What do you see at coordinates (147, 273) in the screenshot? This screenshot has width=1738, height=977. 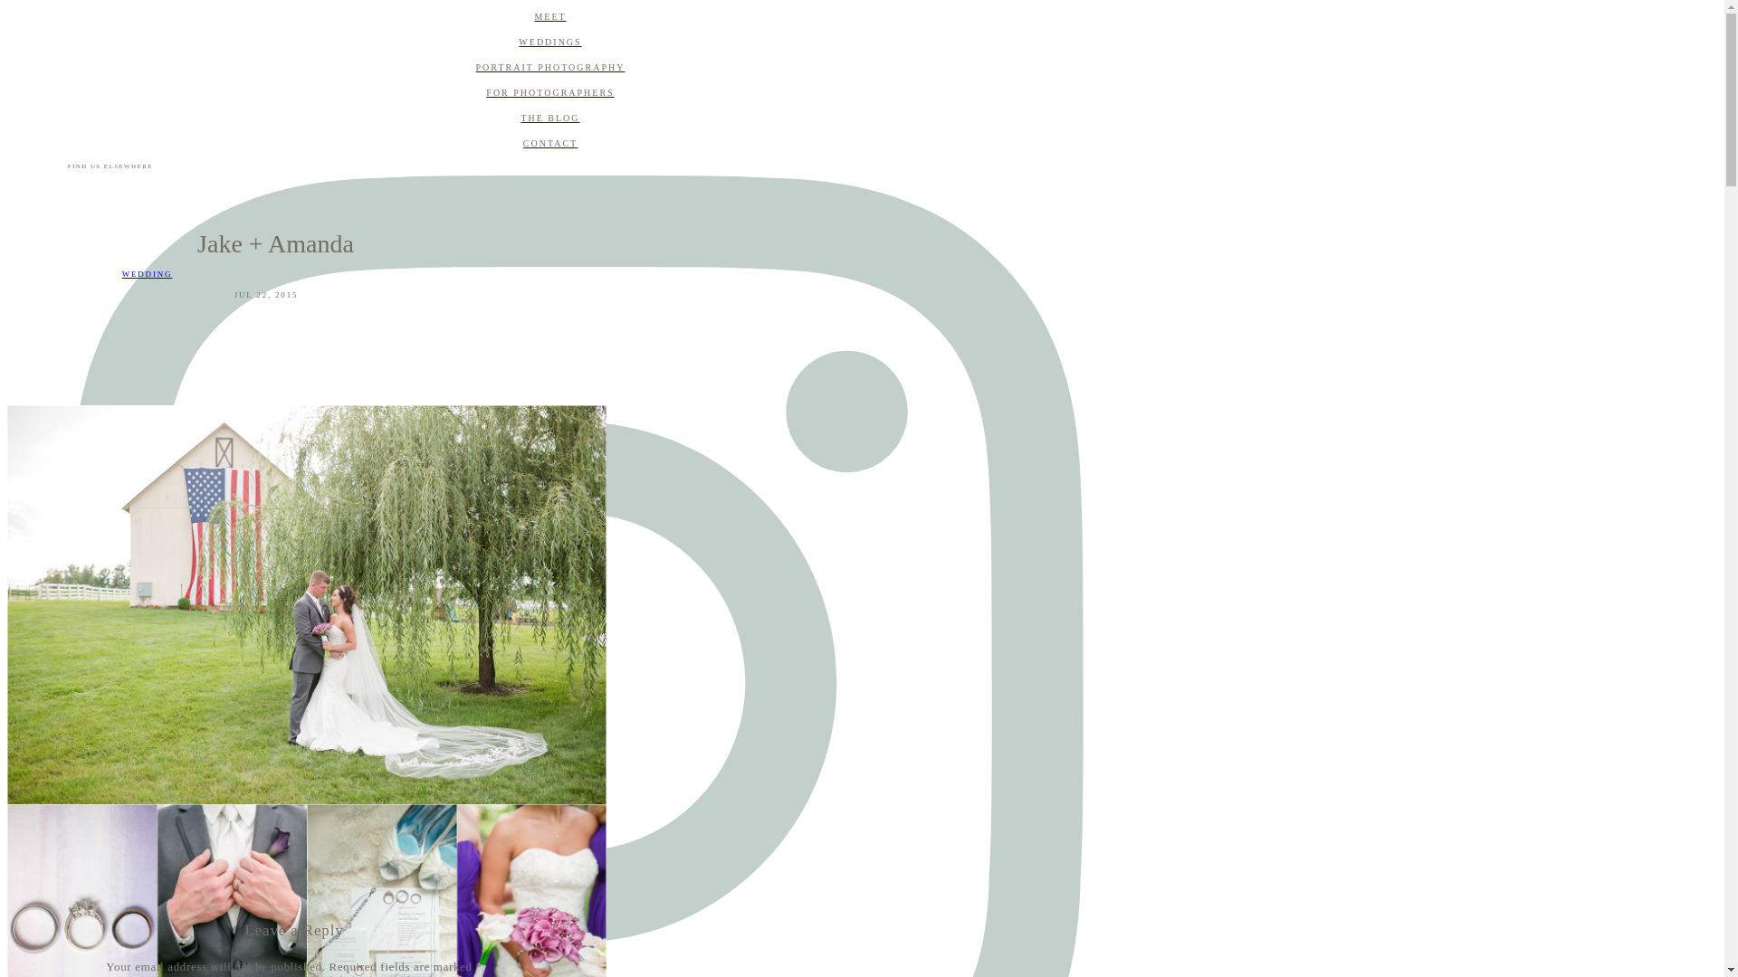 I see `WEDDING` at bounding box center [147, 273].